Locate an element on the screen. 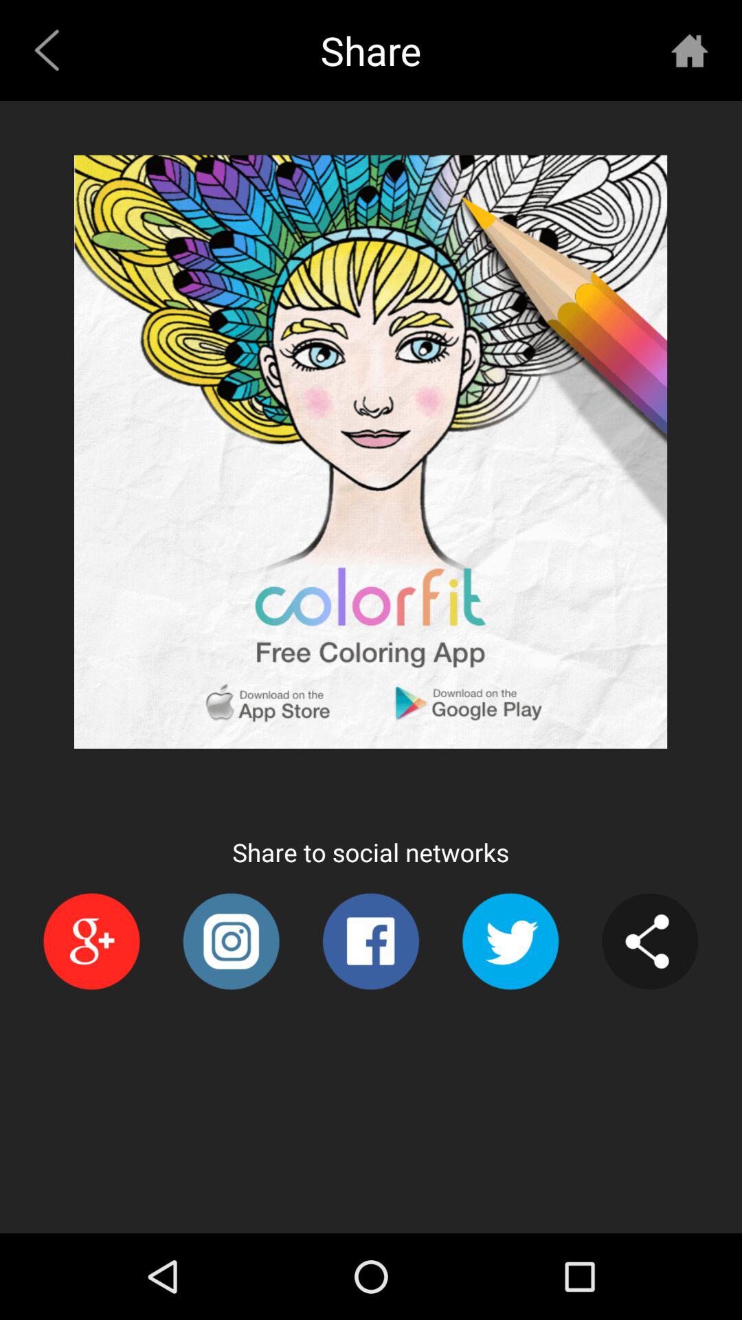 Image resolution: width=742 pixels, height=1320 pixels. open icon at the top left corner is located at coordinates (52, 49).